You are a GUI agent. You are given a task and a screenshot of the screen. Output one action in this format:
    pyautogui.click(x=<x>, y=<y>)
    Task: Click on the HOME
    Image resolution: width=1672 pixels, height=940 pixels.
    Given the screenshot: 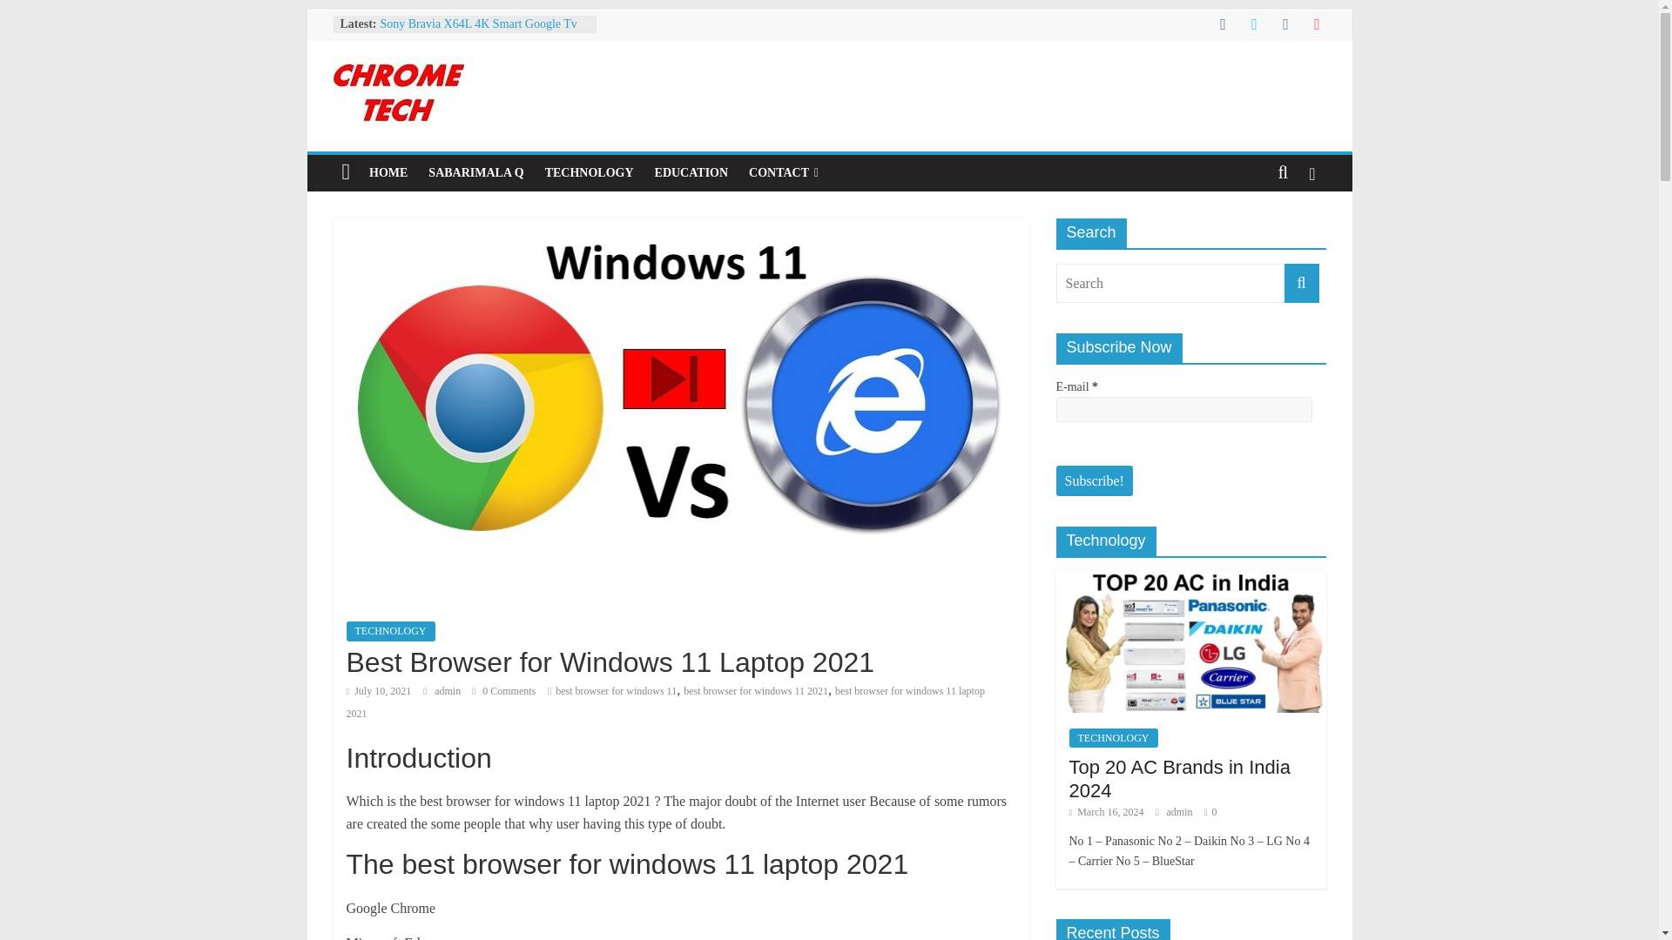 What is the action you would take?
    pyautogui.click(x=388, y=173)
    